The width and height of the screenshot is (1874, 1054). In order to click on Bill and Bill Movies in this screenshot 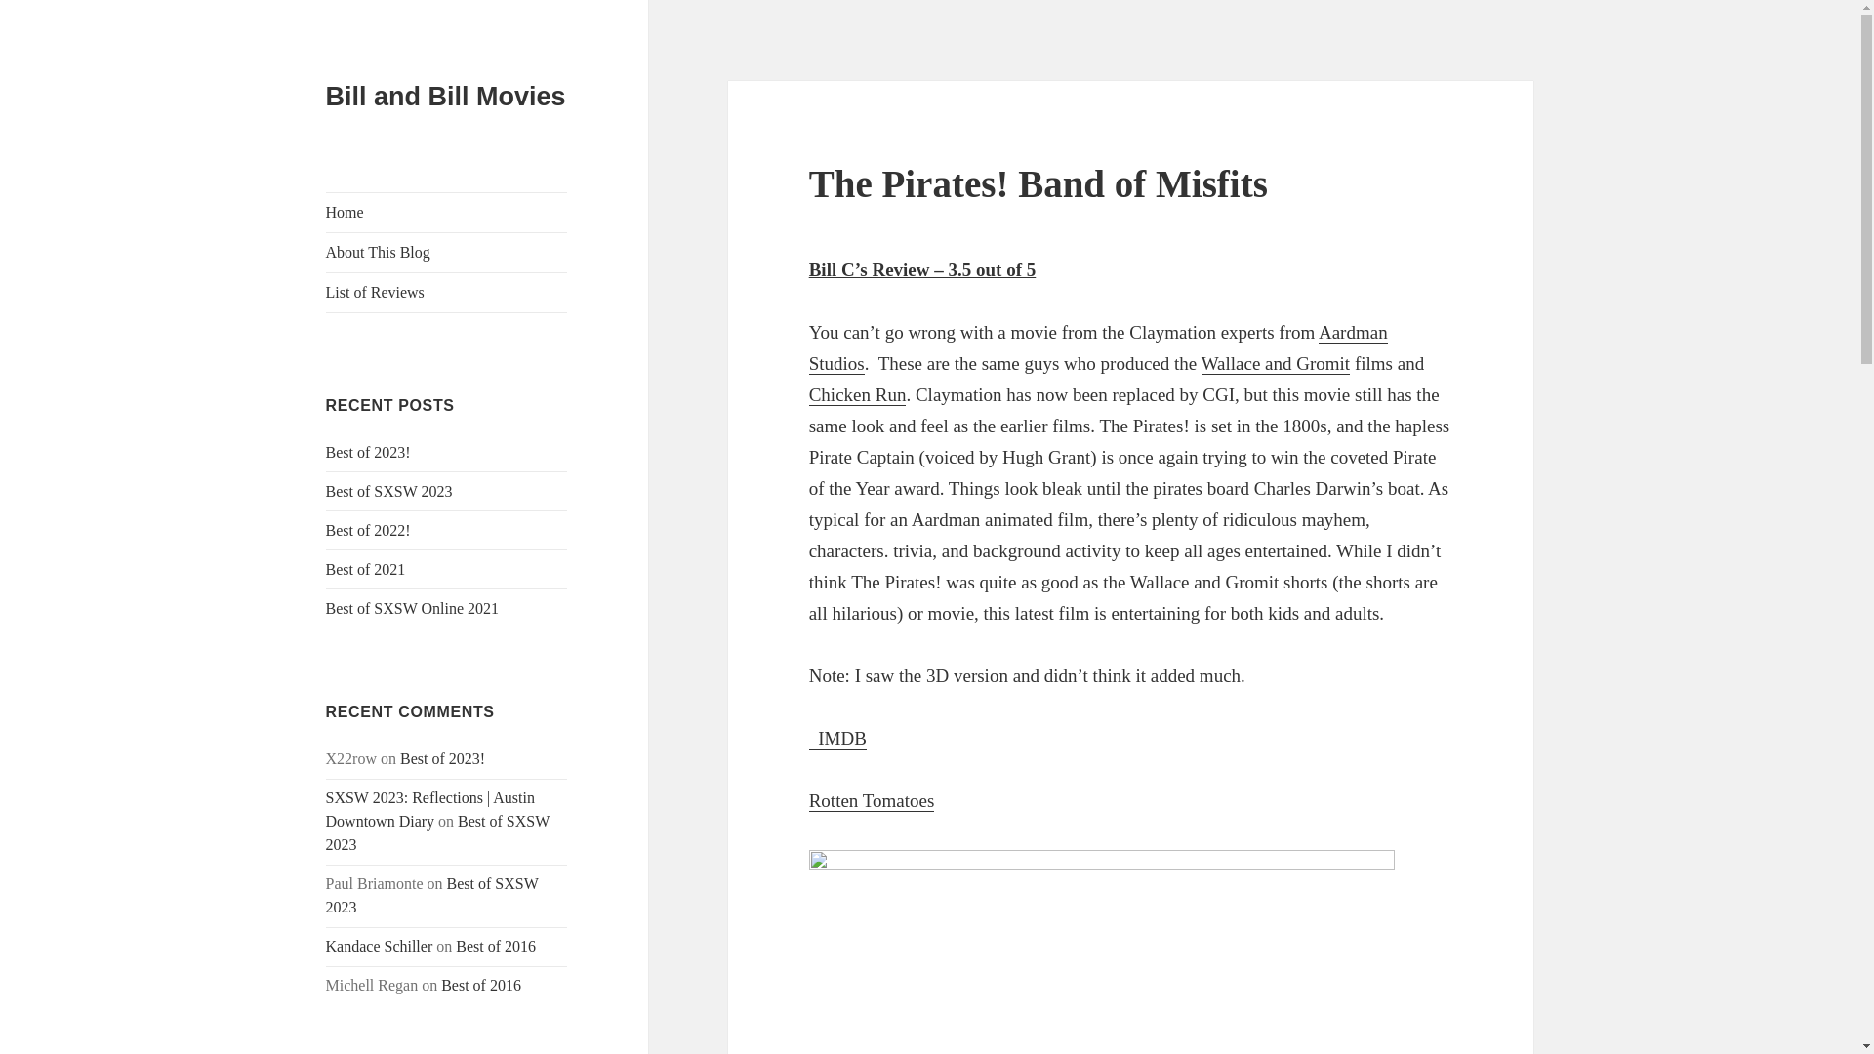, I will do `click(445, 97)`.